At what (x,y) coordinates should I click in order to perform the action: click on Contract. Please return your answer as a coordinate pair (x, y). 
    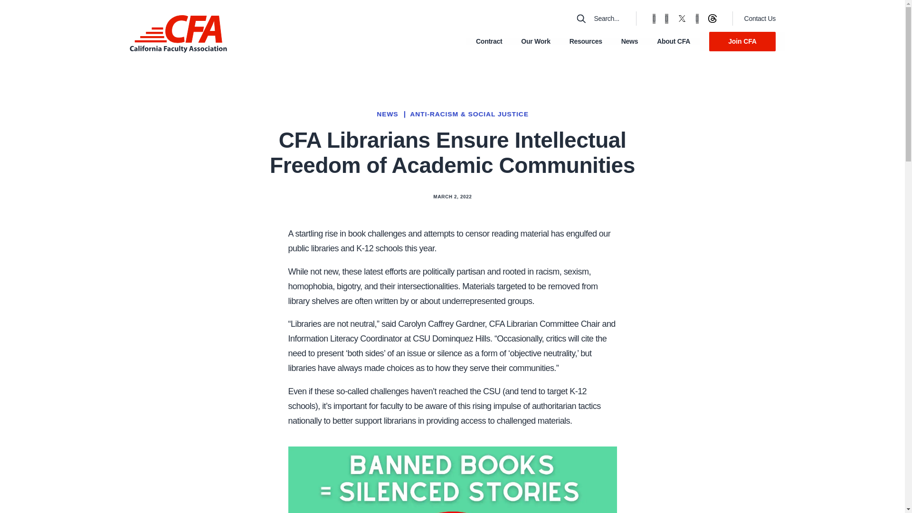
    Looking at the image, I should click on (489, 42).